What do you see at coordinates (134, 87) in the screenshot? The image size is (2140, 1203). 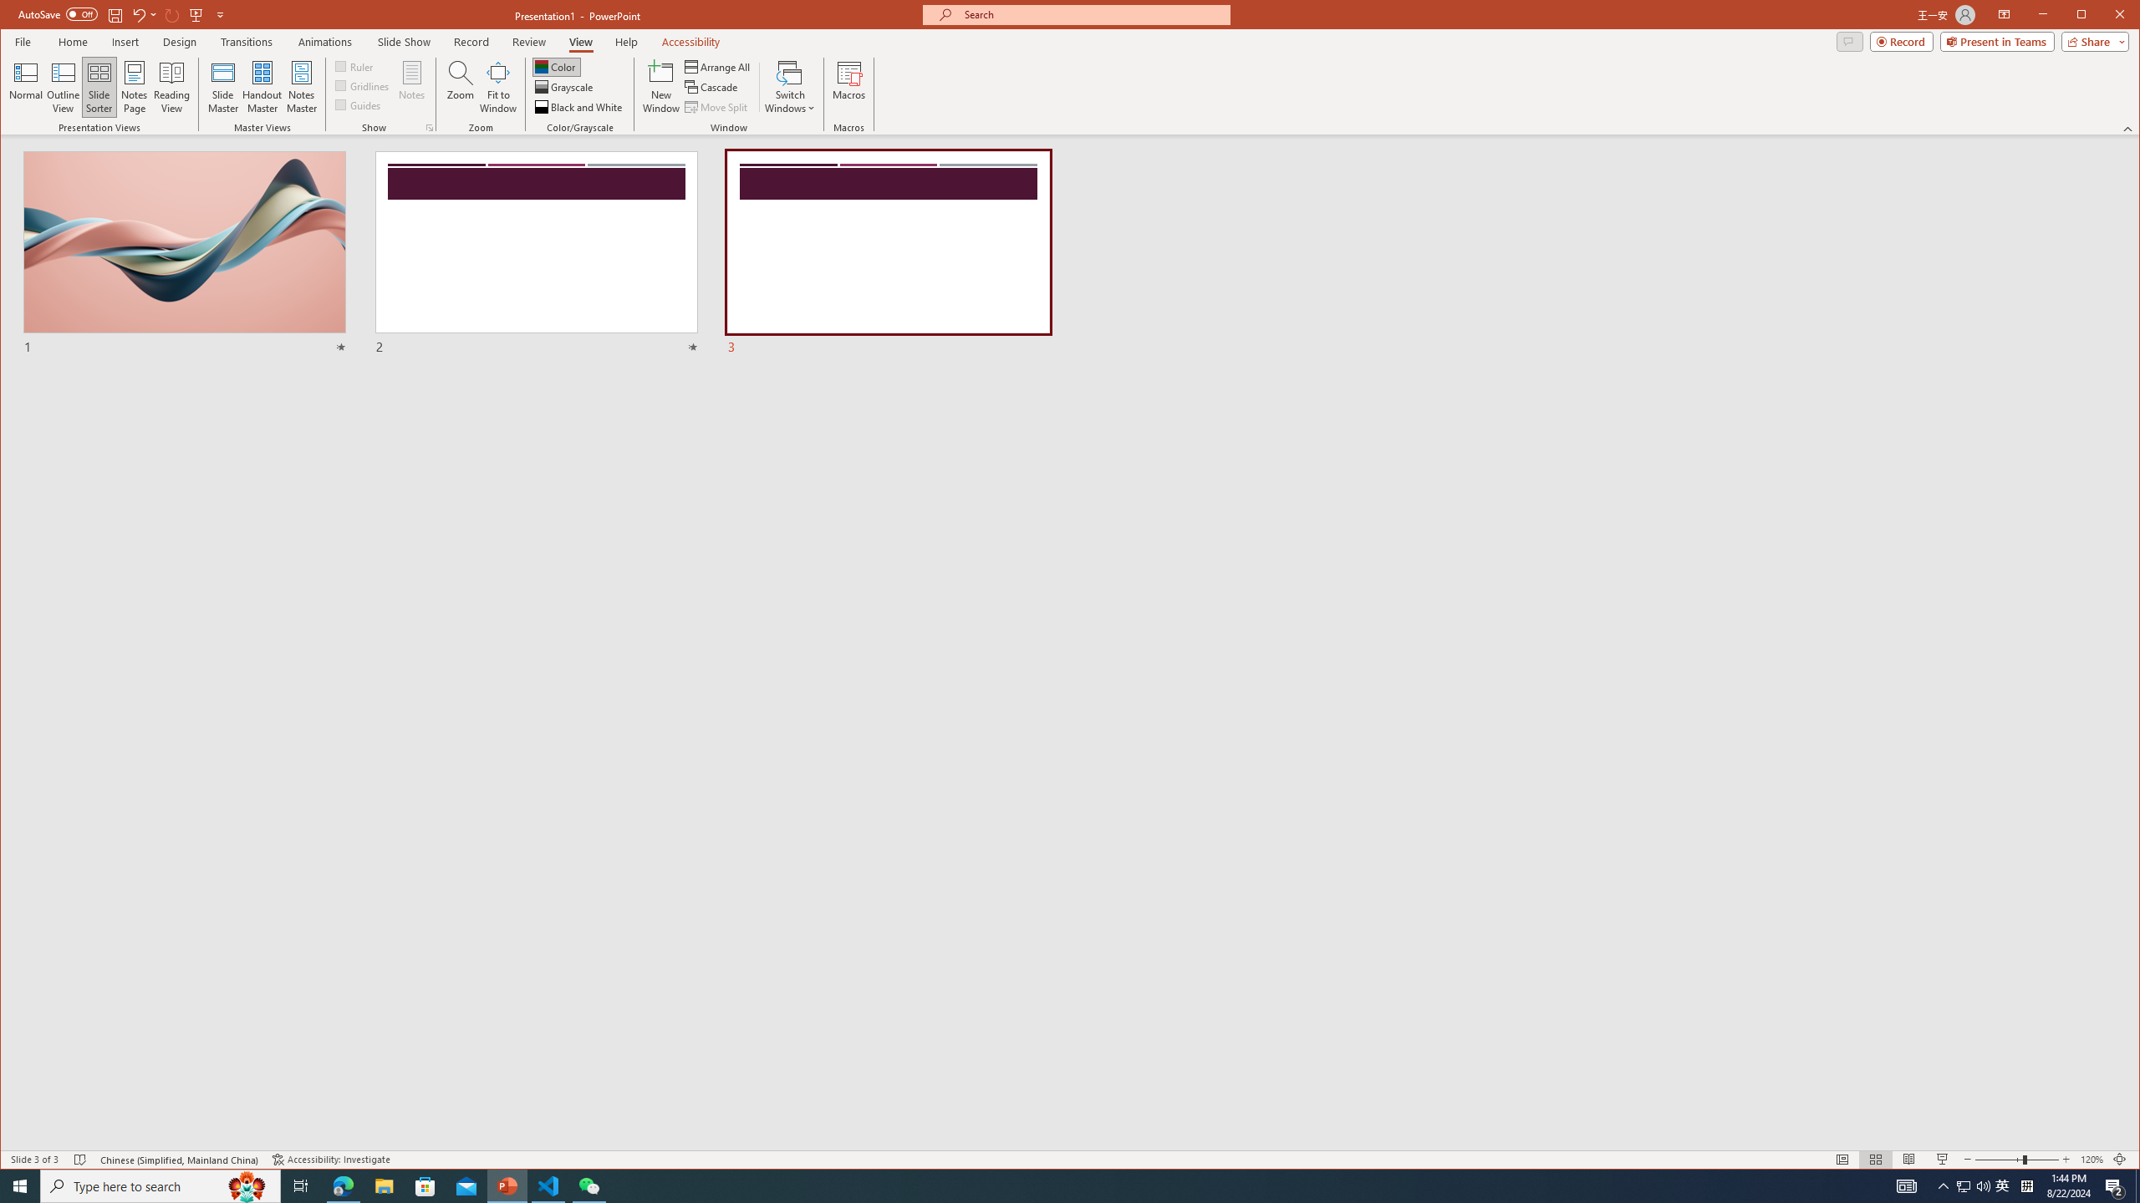 I see `Notes Page` at bounding box center [134, 87].